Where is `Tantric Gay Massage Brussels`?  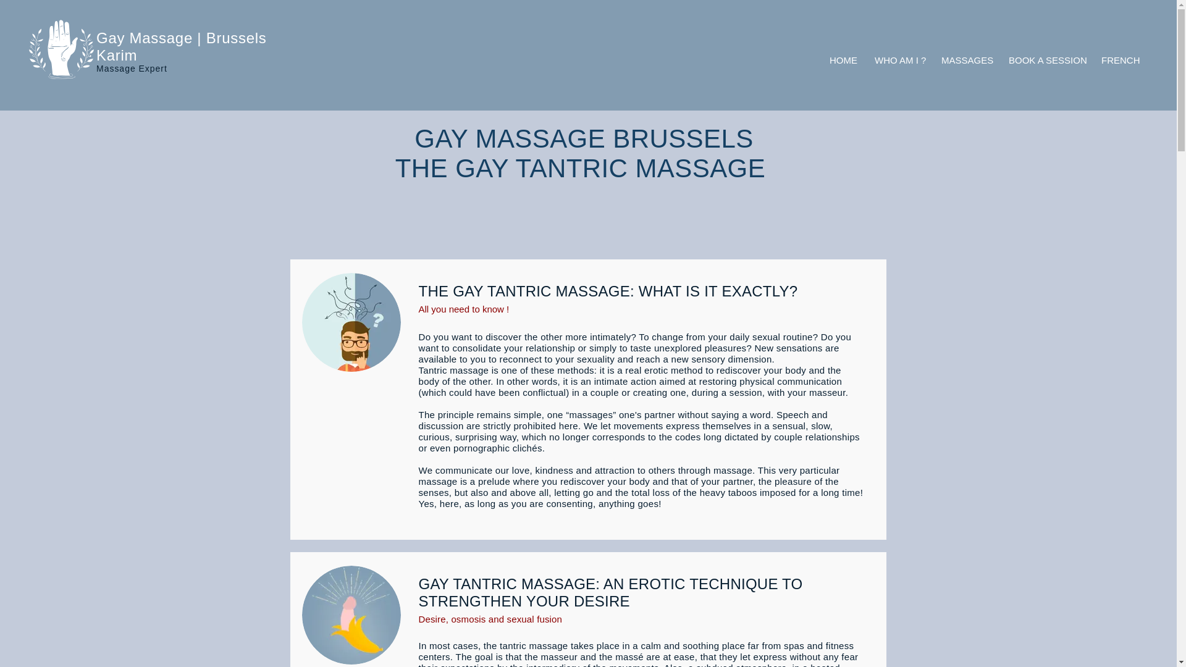
Tantric Gay Massage Brussels is located at coordinates (351, 615).